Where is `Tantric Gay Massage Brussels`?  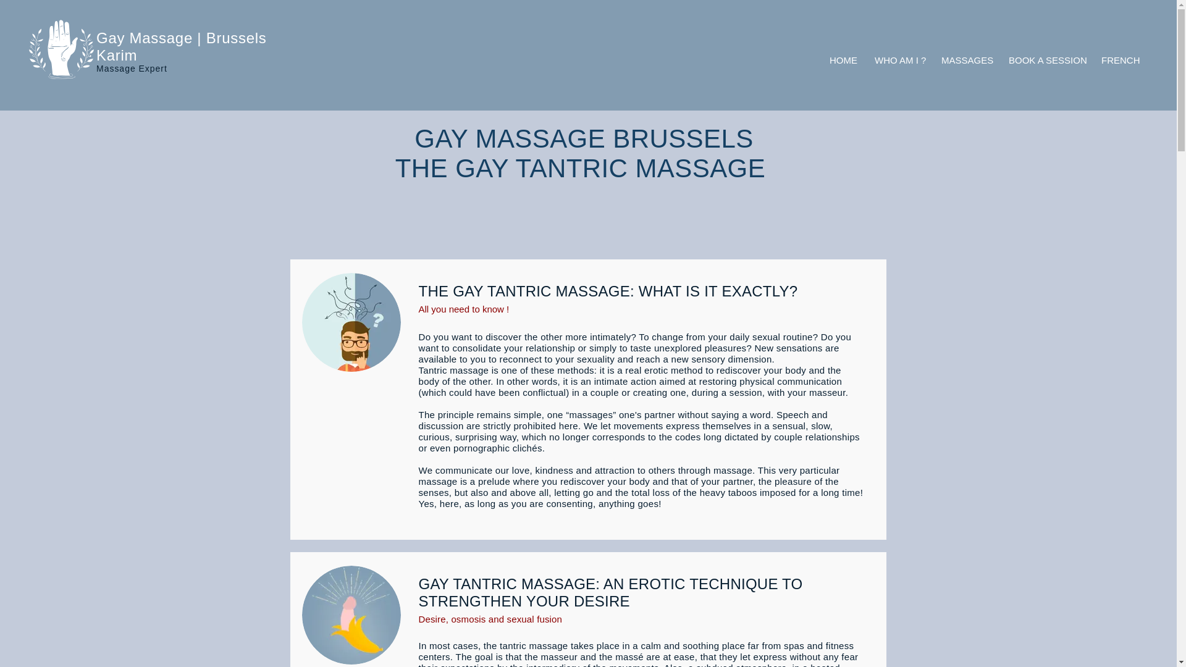
Tantric Gay Massage Brussels is located at coordinates (351, 615).